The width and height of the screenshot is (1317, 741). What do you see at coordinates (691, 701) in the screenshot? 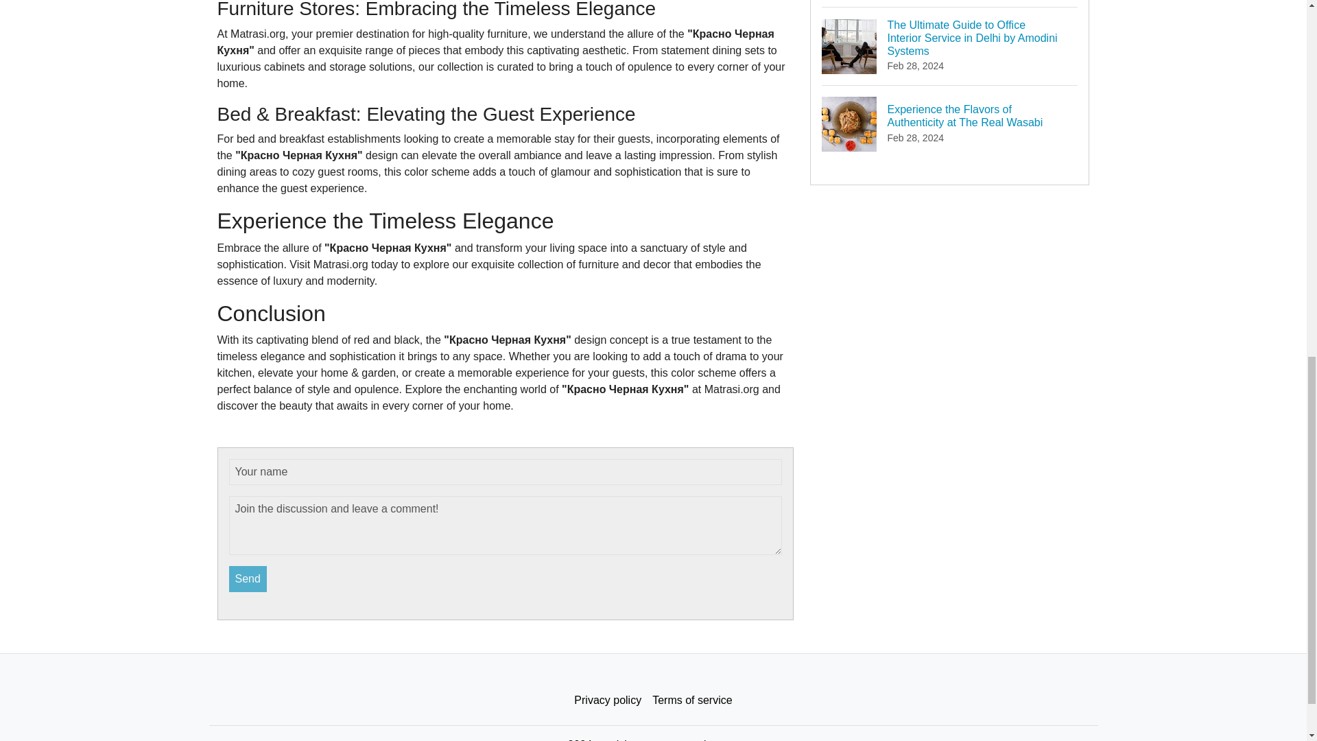
I see `Terms of service` at bounding box center [691, 701].